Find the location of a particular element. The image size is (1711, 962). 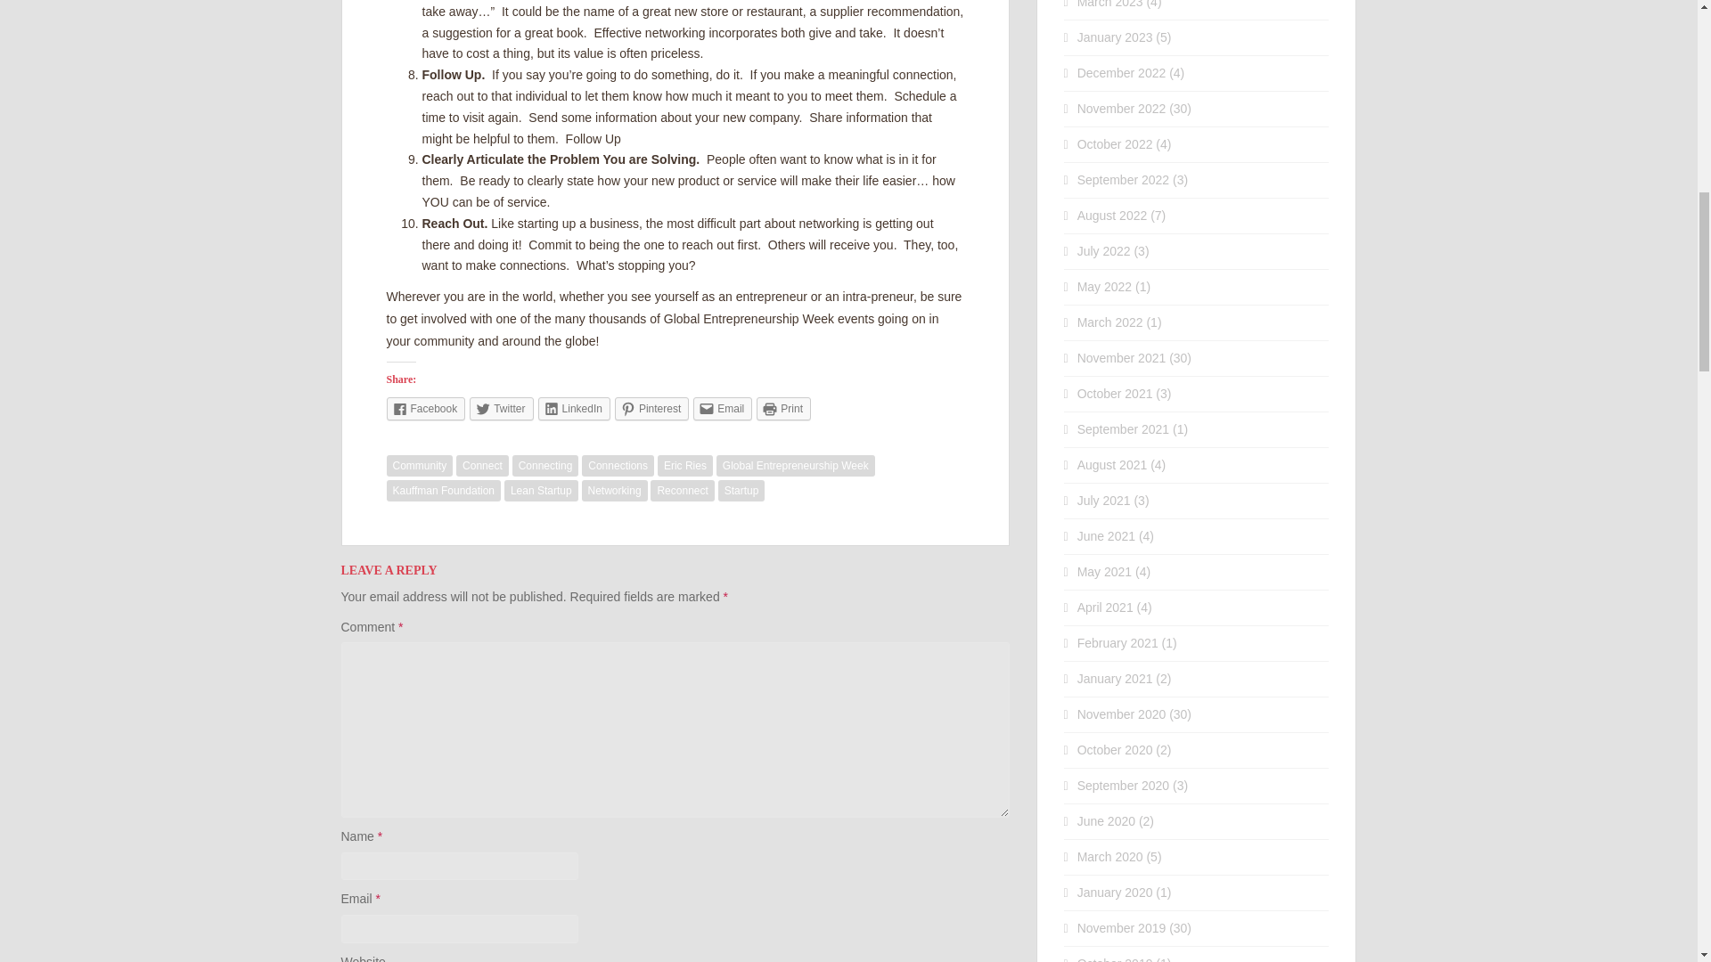

Pinterest is located at coordinates (651, 408).